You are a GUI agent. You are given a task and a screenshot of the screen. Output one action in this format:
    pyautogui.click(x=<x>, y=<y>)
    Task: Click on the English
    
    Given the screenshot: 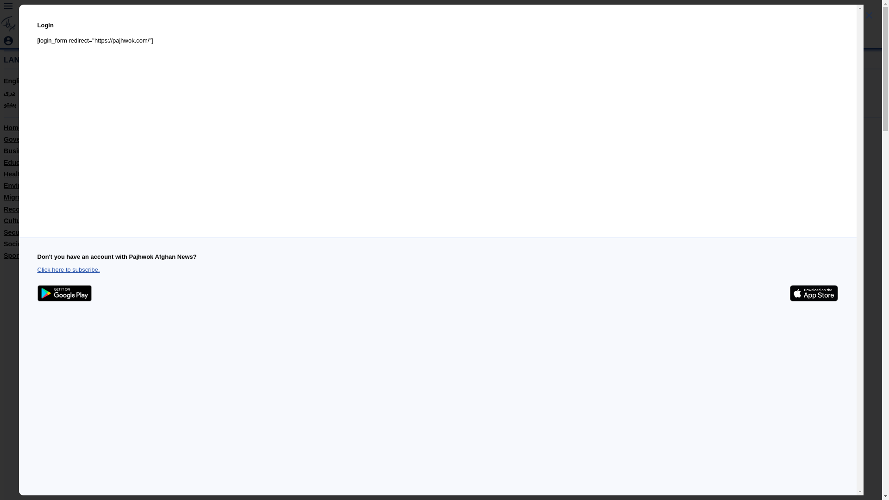 What is the action you would take?
    pyautogui.click(x=15, y=81)
    